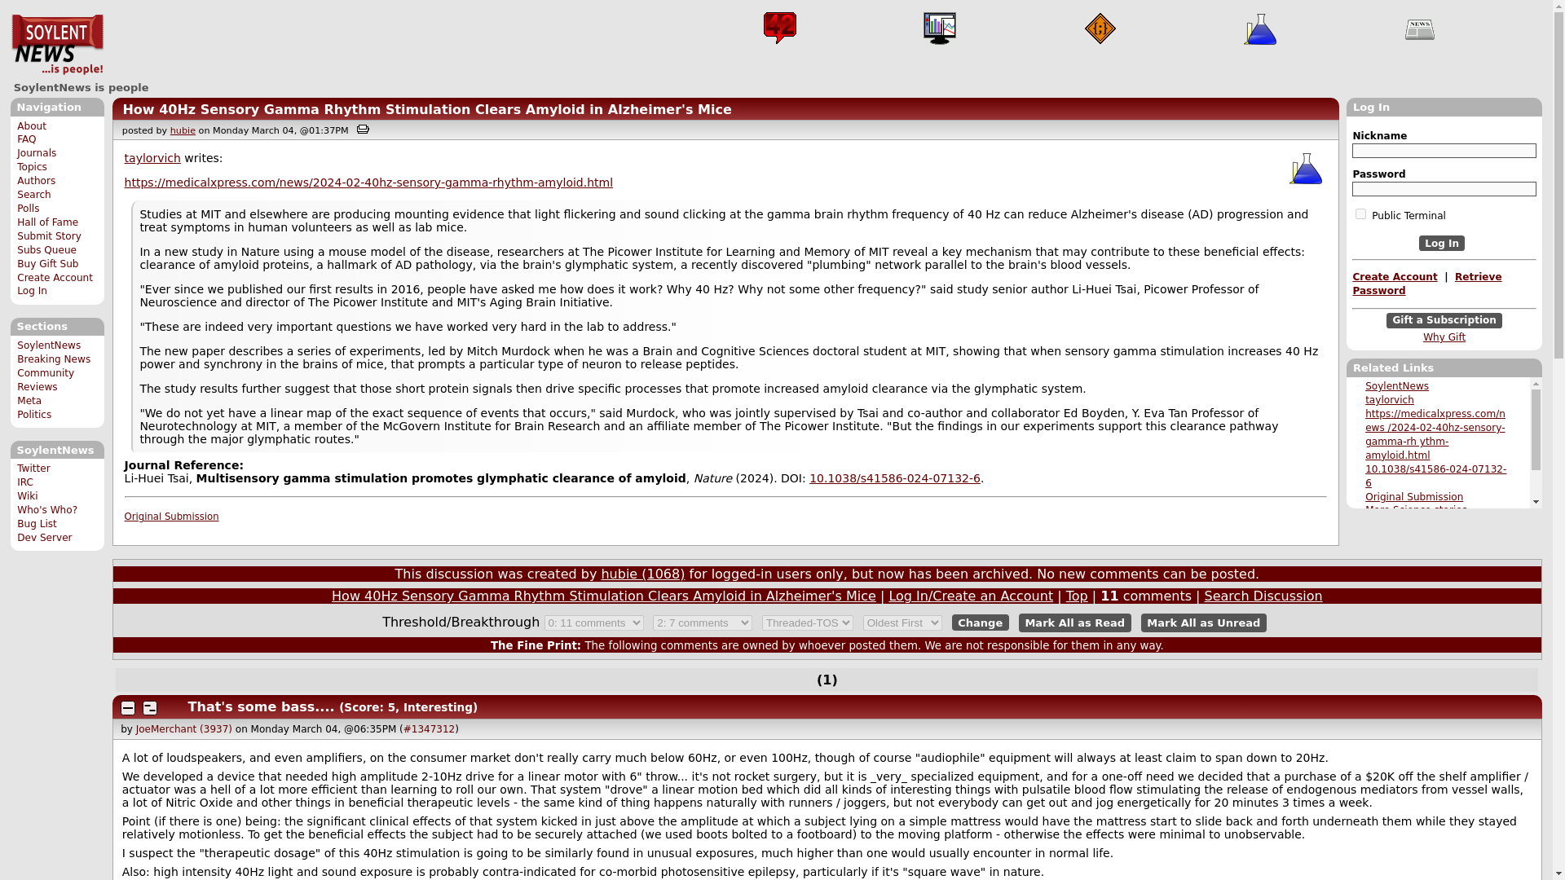 The width and height of the screenshot is (1565, 880). I want to click on Log In, so click(32, 290).